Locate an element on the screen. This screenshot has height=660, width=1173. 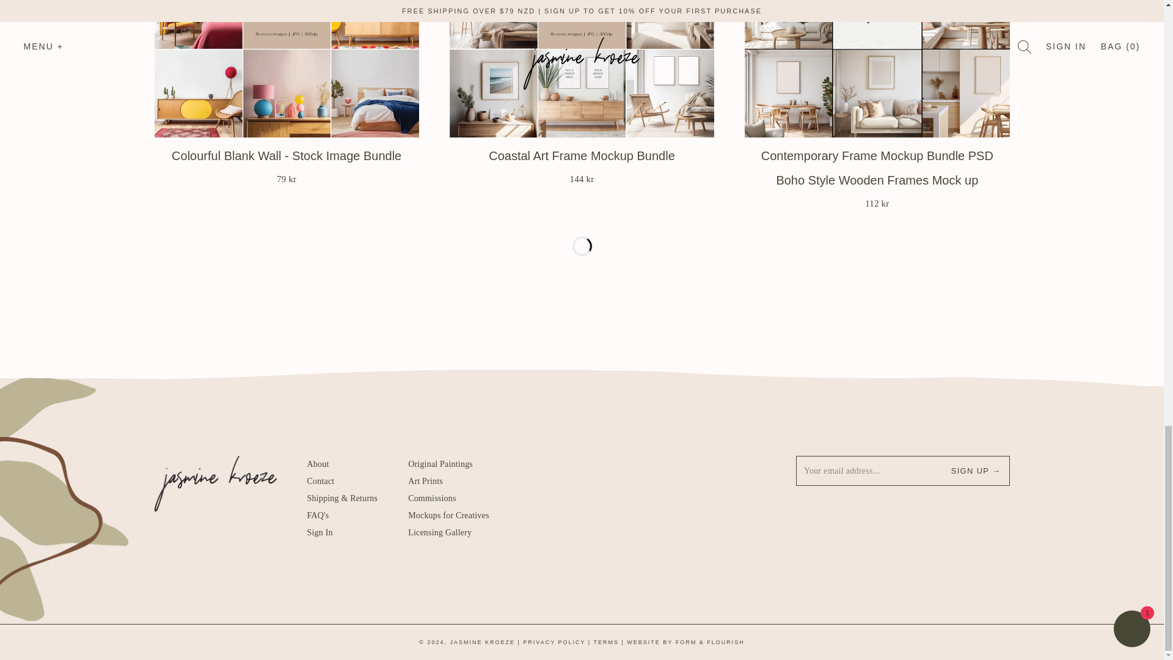
Original Artwork is located at coordinates (432, 497).